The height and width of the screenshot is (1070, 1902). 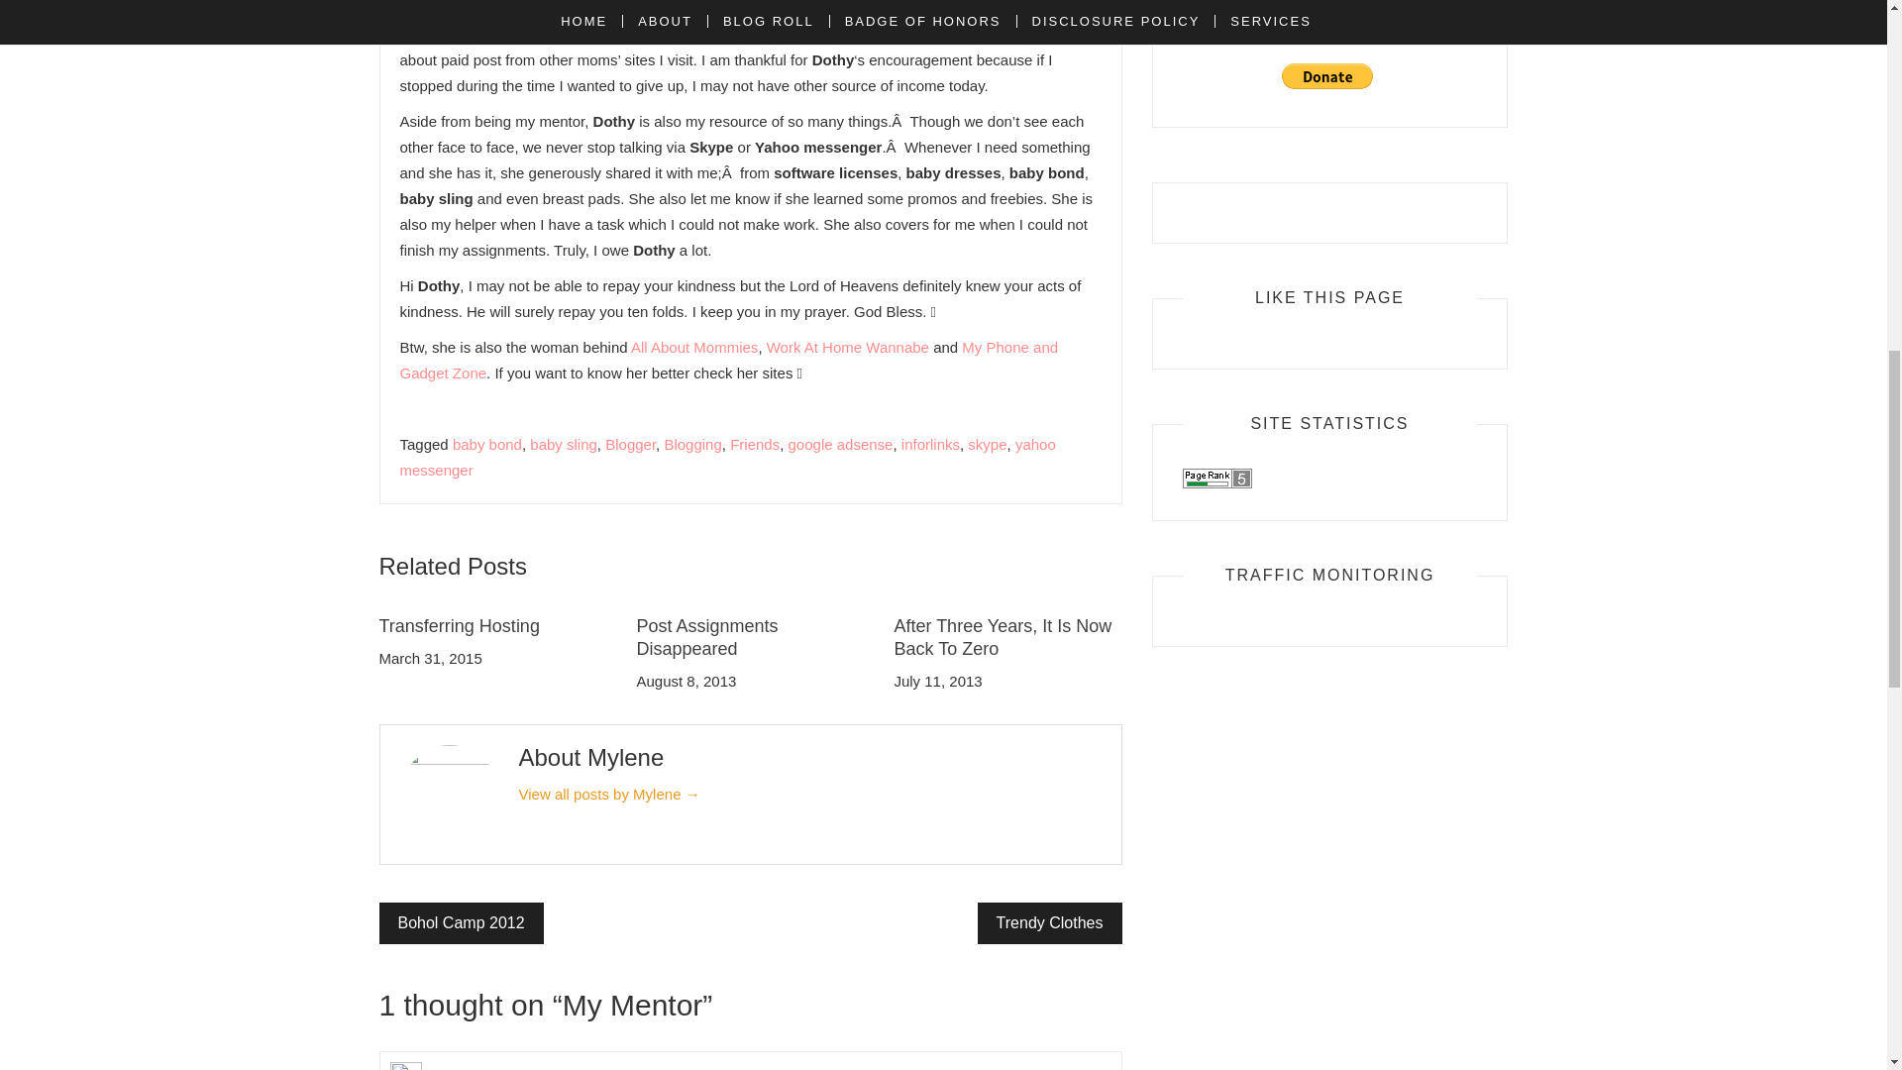 What do you see at coordinates (486, 444) in the screenshot?
I see `baby bond` at bounding box center [486, 444].